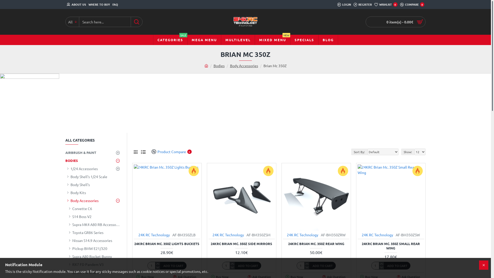 The width and height of the screenshot is (494, 278). I want to click on Product Compare
0, so click(170, 152).